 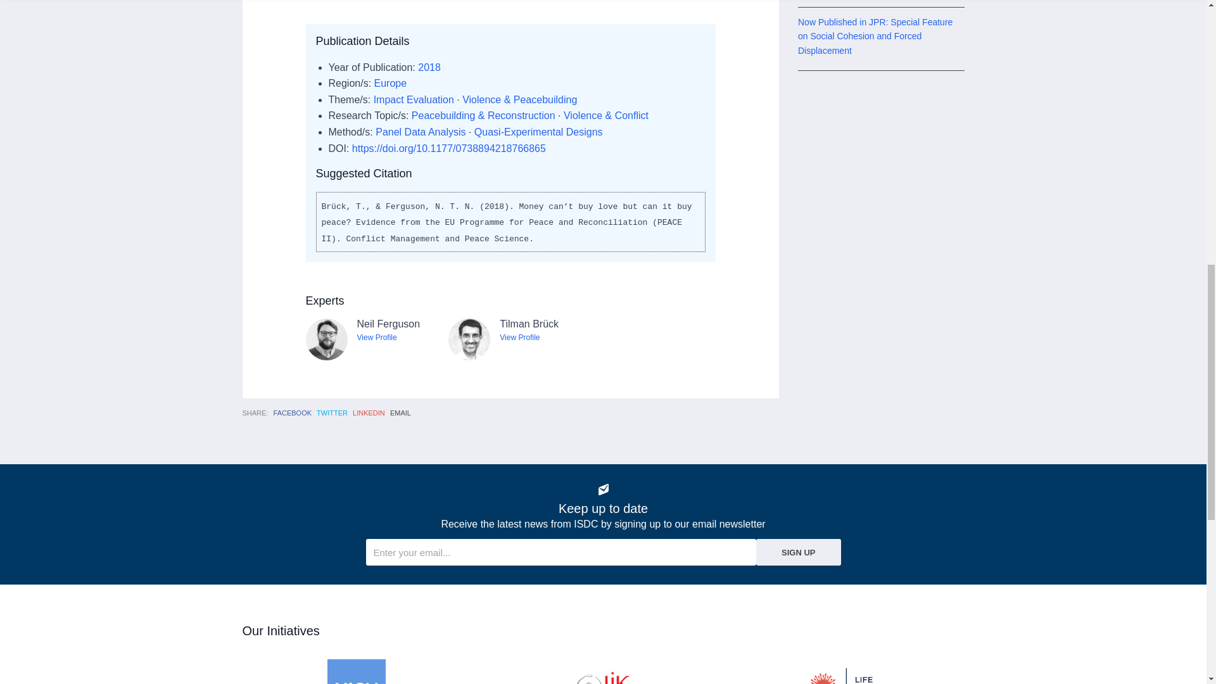 I want to click on LINKEDIN, so click(x=369, y=412).